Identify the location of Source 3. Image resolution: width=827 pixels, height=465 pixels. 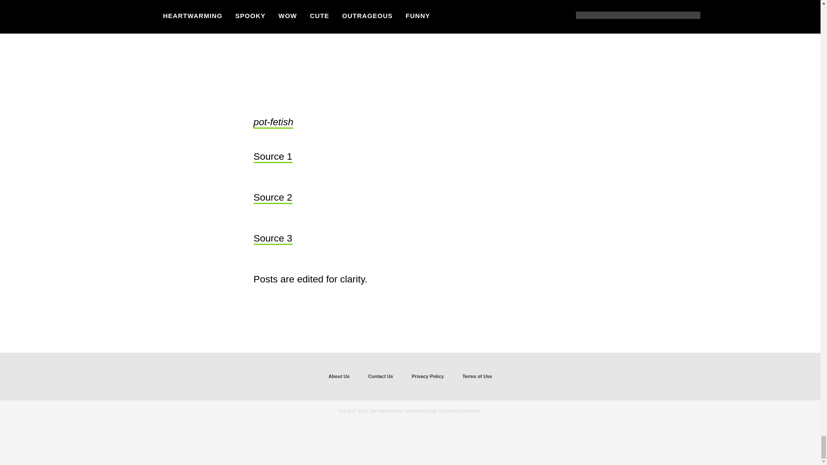
(272, 239).